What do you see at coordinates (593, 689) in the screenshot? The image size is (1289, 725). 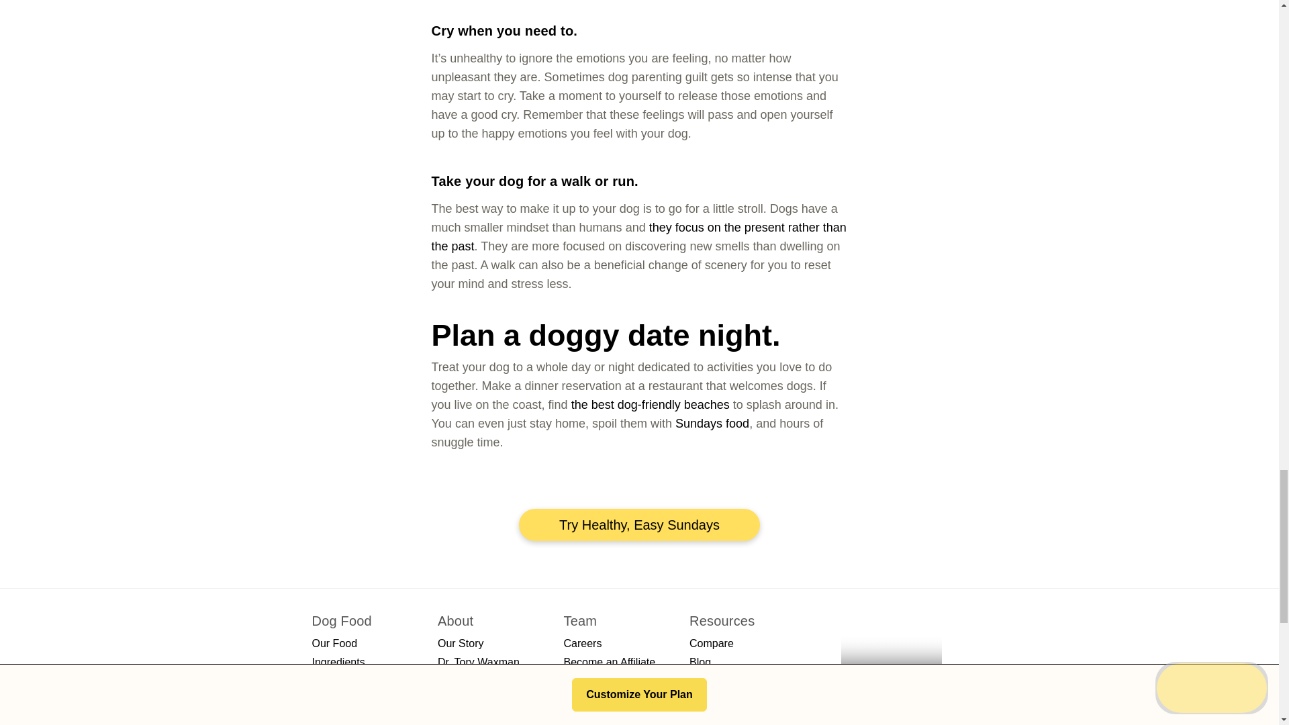 I see `Become an Ambassador` at bounding box center [593, 689].